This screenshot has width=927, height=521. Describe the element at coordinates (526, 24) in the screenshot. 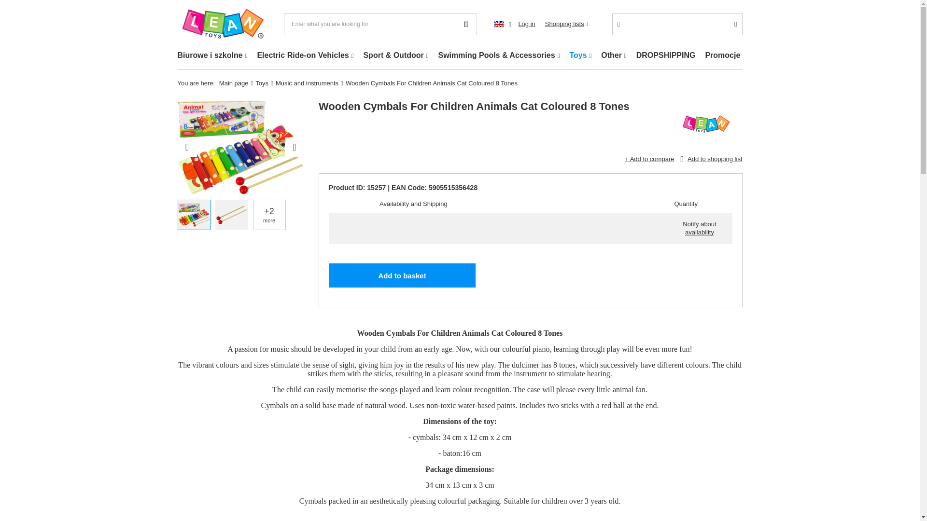

I see `Log in` at that location.